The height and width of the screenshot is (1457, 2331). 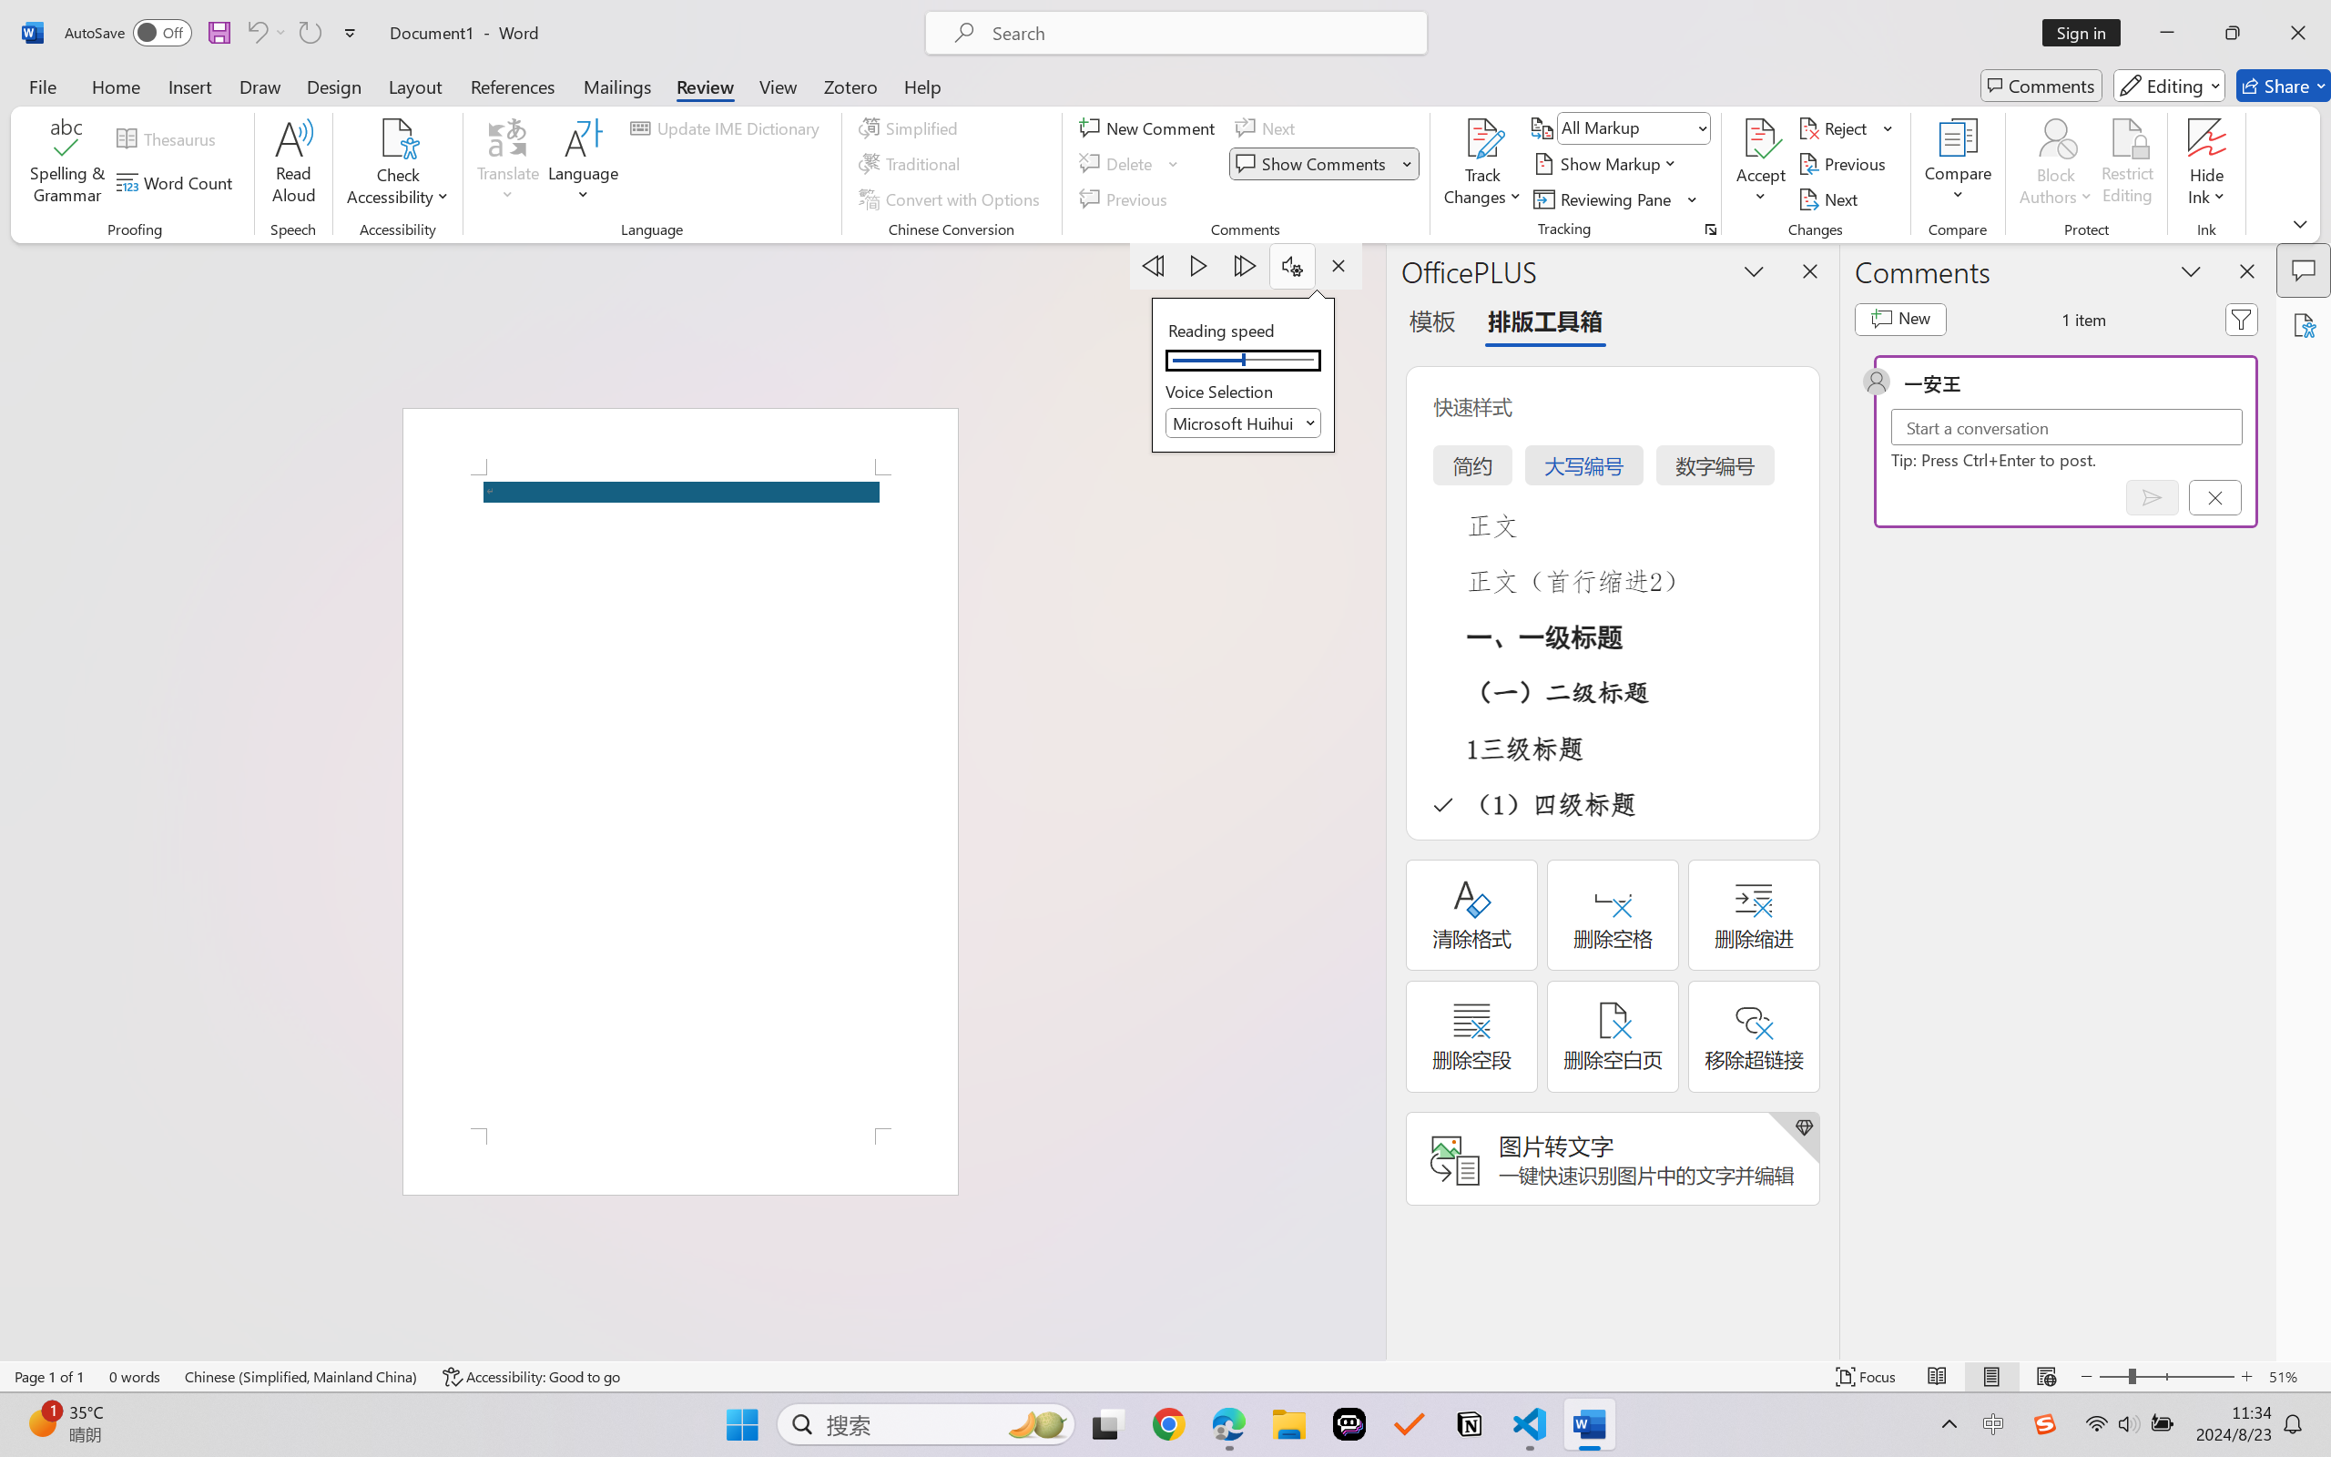 What do you see at coordinates (1118, 164) in the screenshot?
I see `Delete` at bounding box center [1118, 164].